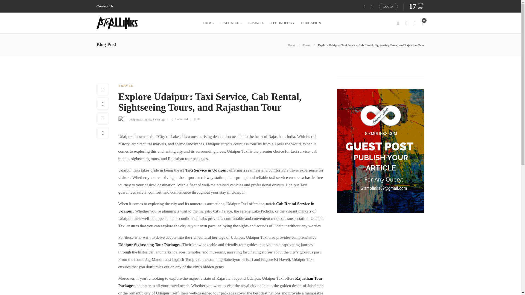 The height and width of the screenshot is (295, 525). I want to click on HOME, so click(208, 23).